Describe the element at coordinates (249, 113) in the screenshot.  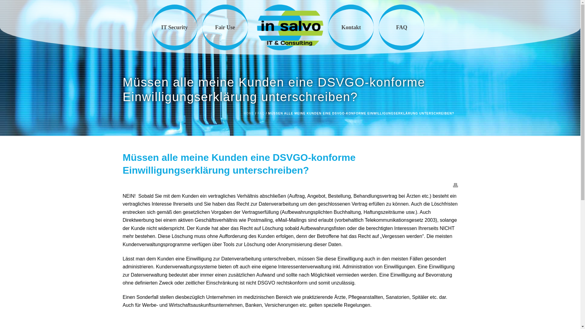
I see `HOME` at that location.